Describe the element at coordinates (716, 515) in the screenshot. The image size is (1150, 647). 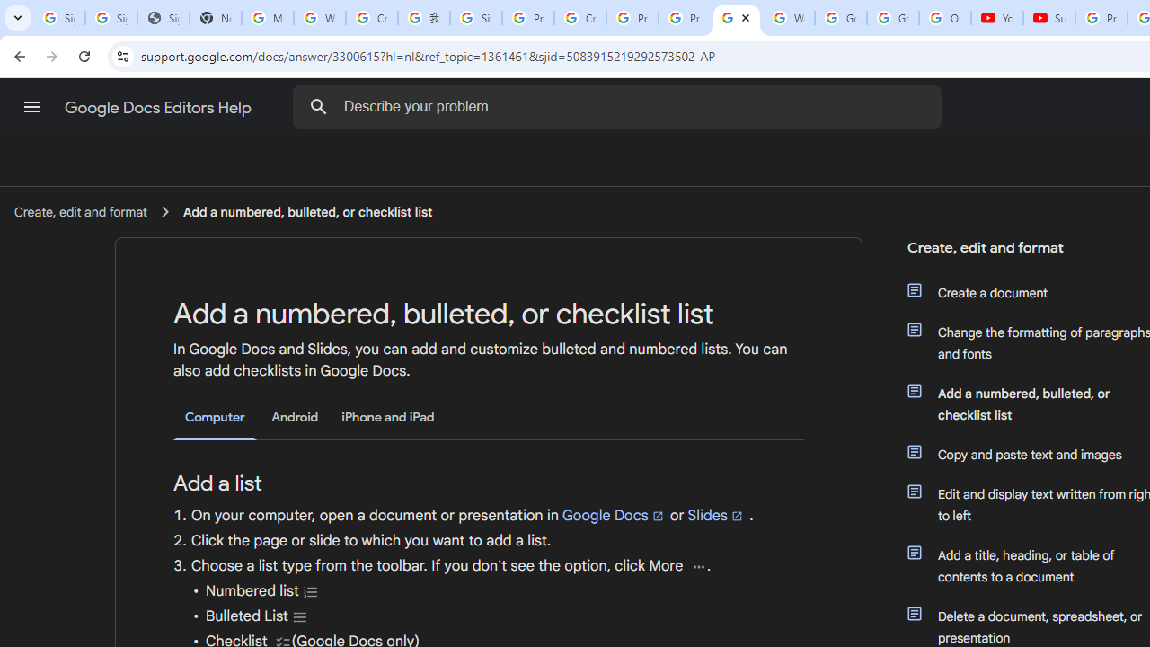
I see `Slides` at that location.